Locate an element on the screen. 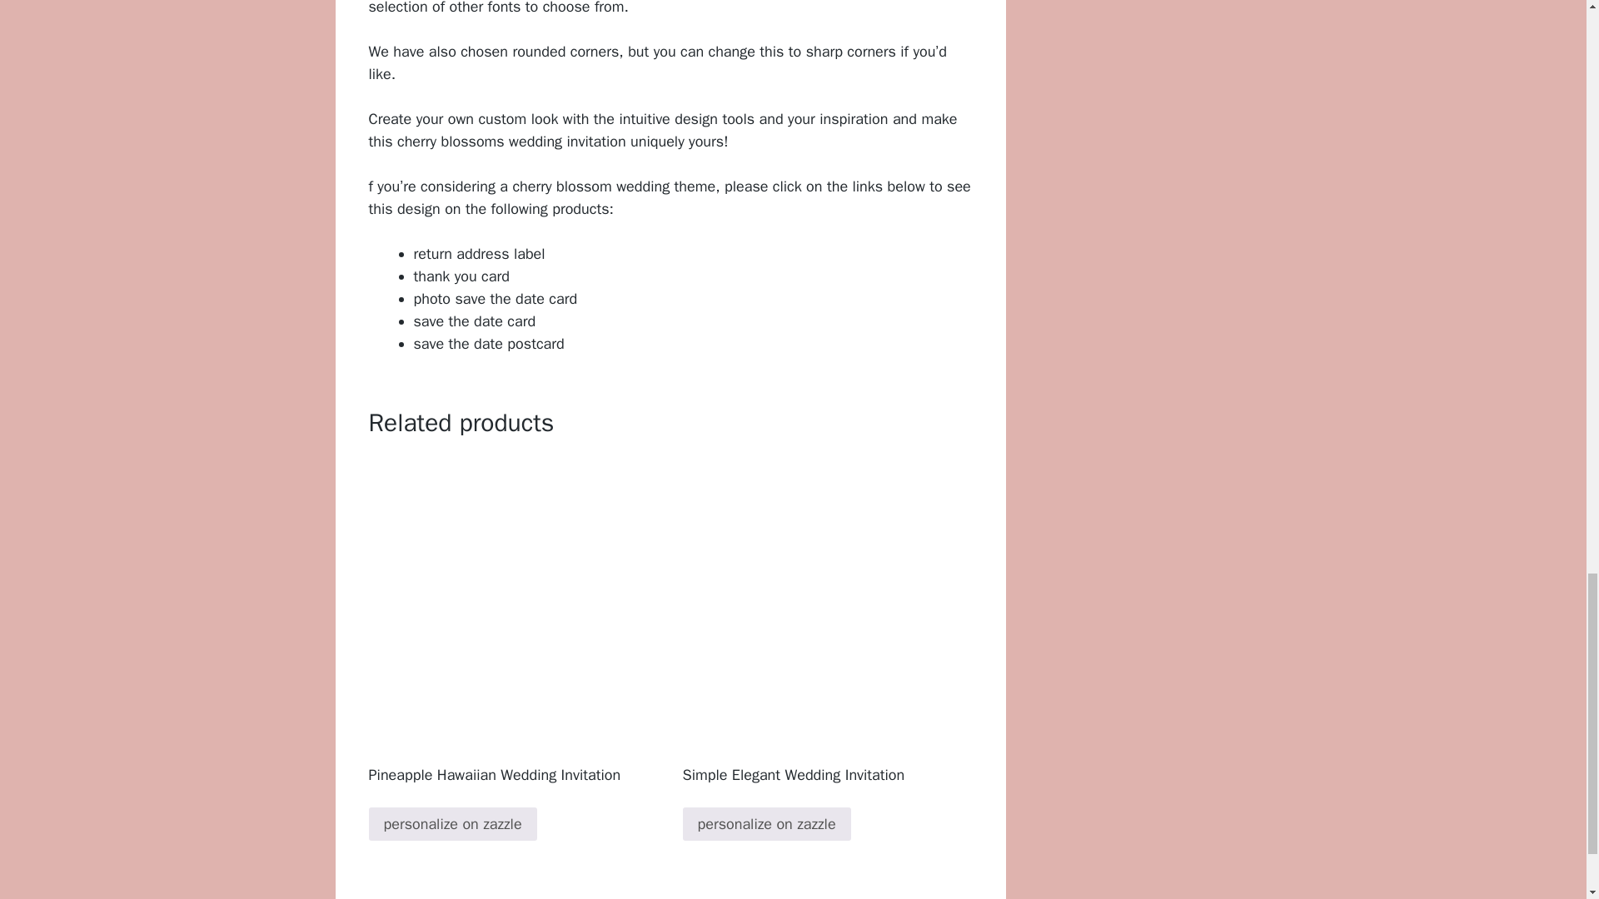  photo save the date card is located at coordinates (495, 298).